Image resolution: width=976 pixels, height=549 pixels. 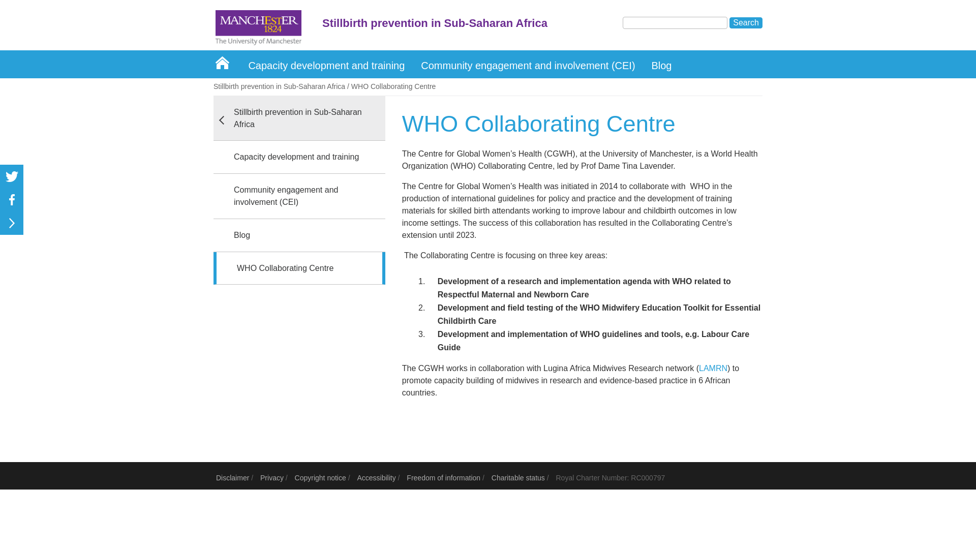 I want to click on Stillbirth prevention in Sub-Saharan Africa, so click(x=498, y=26).